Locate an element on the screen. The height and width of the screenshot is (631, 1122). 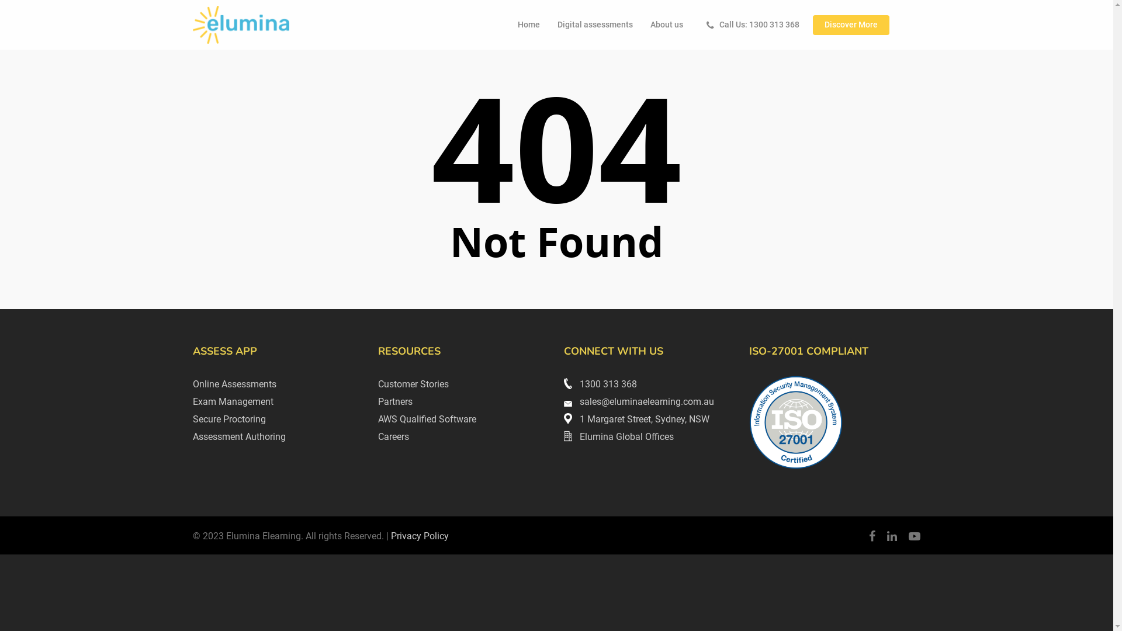
Careers is located at coordinates (394, 437).